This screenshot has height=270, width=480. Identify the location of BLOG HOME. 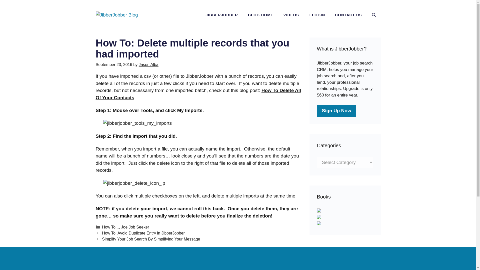
(260, 15).